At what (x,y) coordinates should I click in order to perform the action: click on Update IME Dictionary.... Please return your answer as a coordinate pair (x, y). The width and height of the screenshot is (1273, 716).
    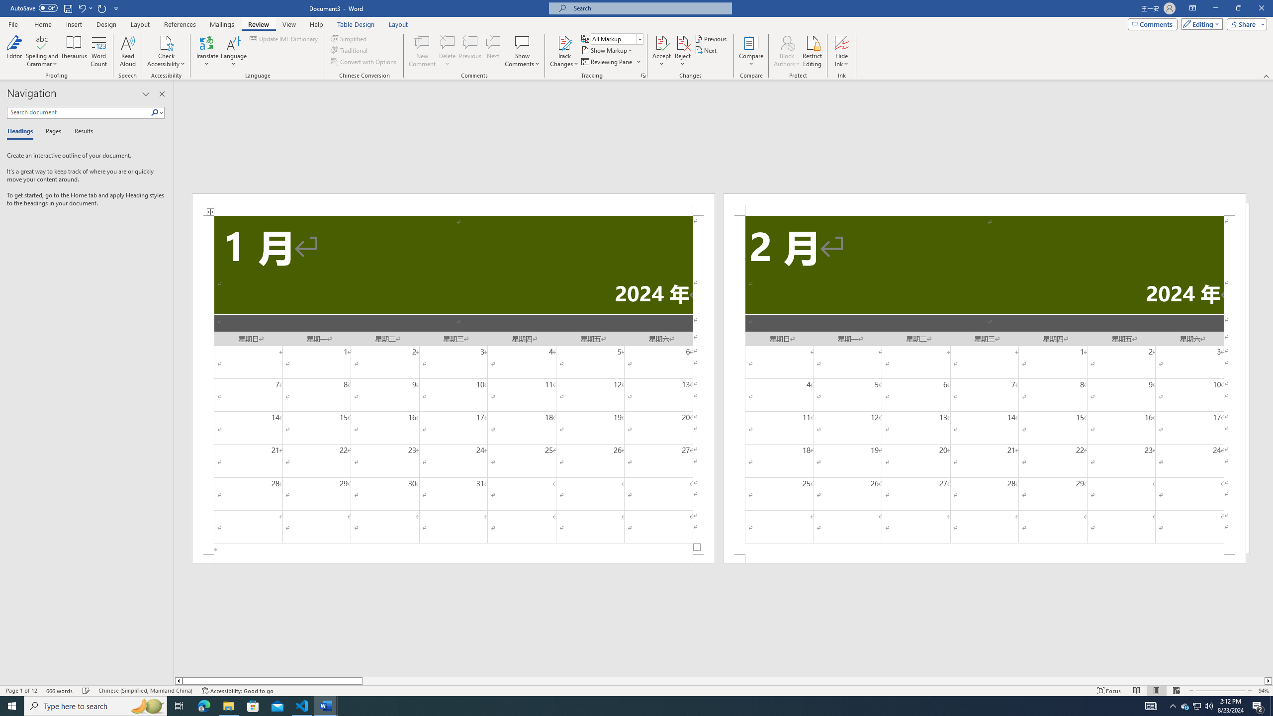
    Looking at the image, I should click on (284, 39).